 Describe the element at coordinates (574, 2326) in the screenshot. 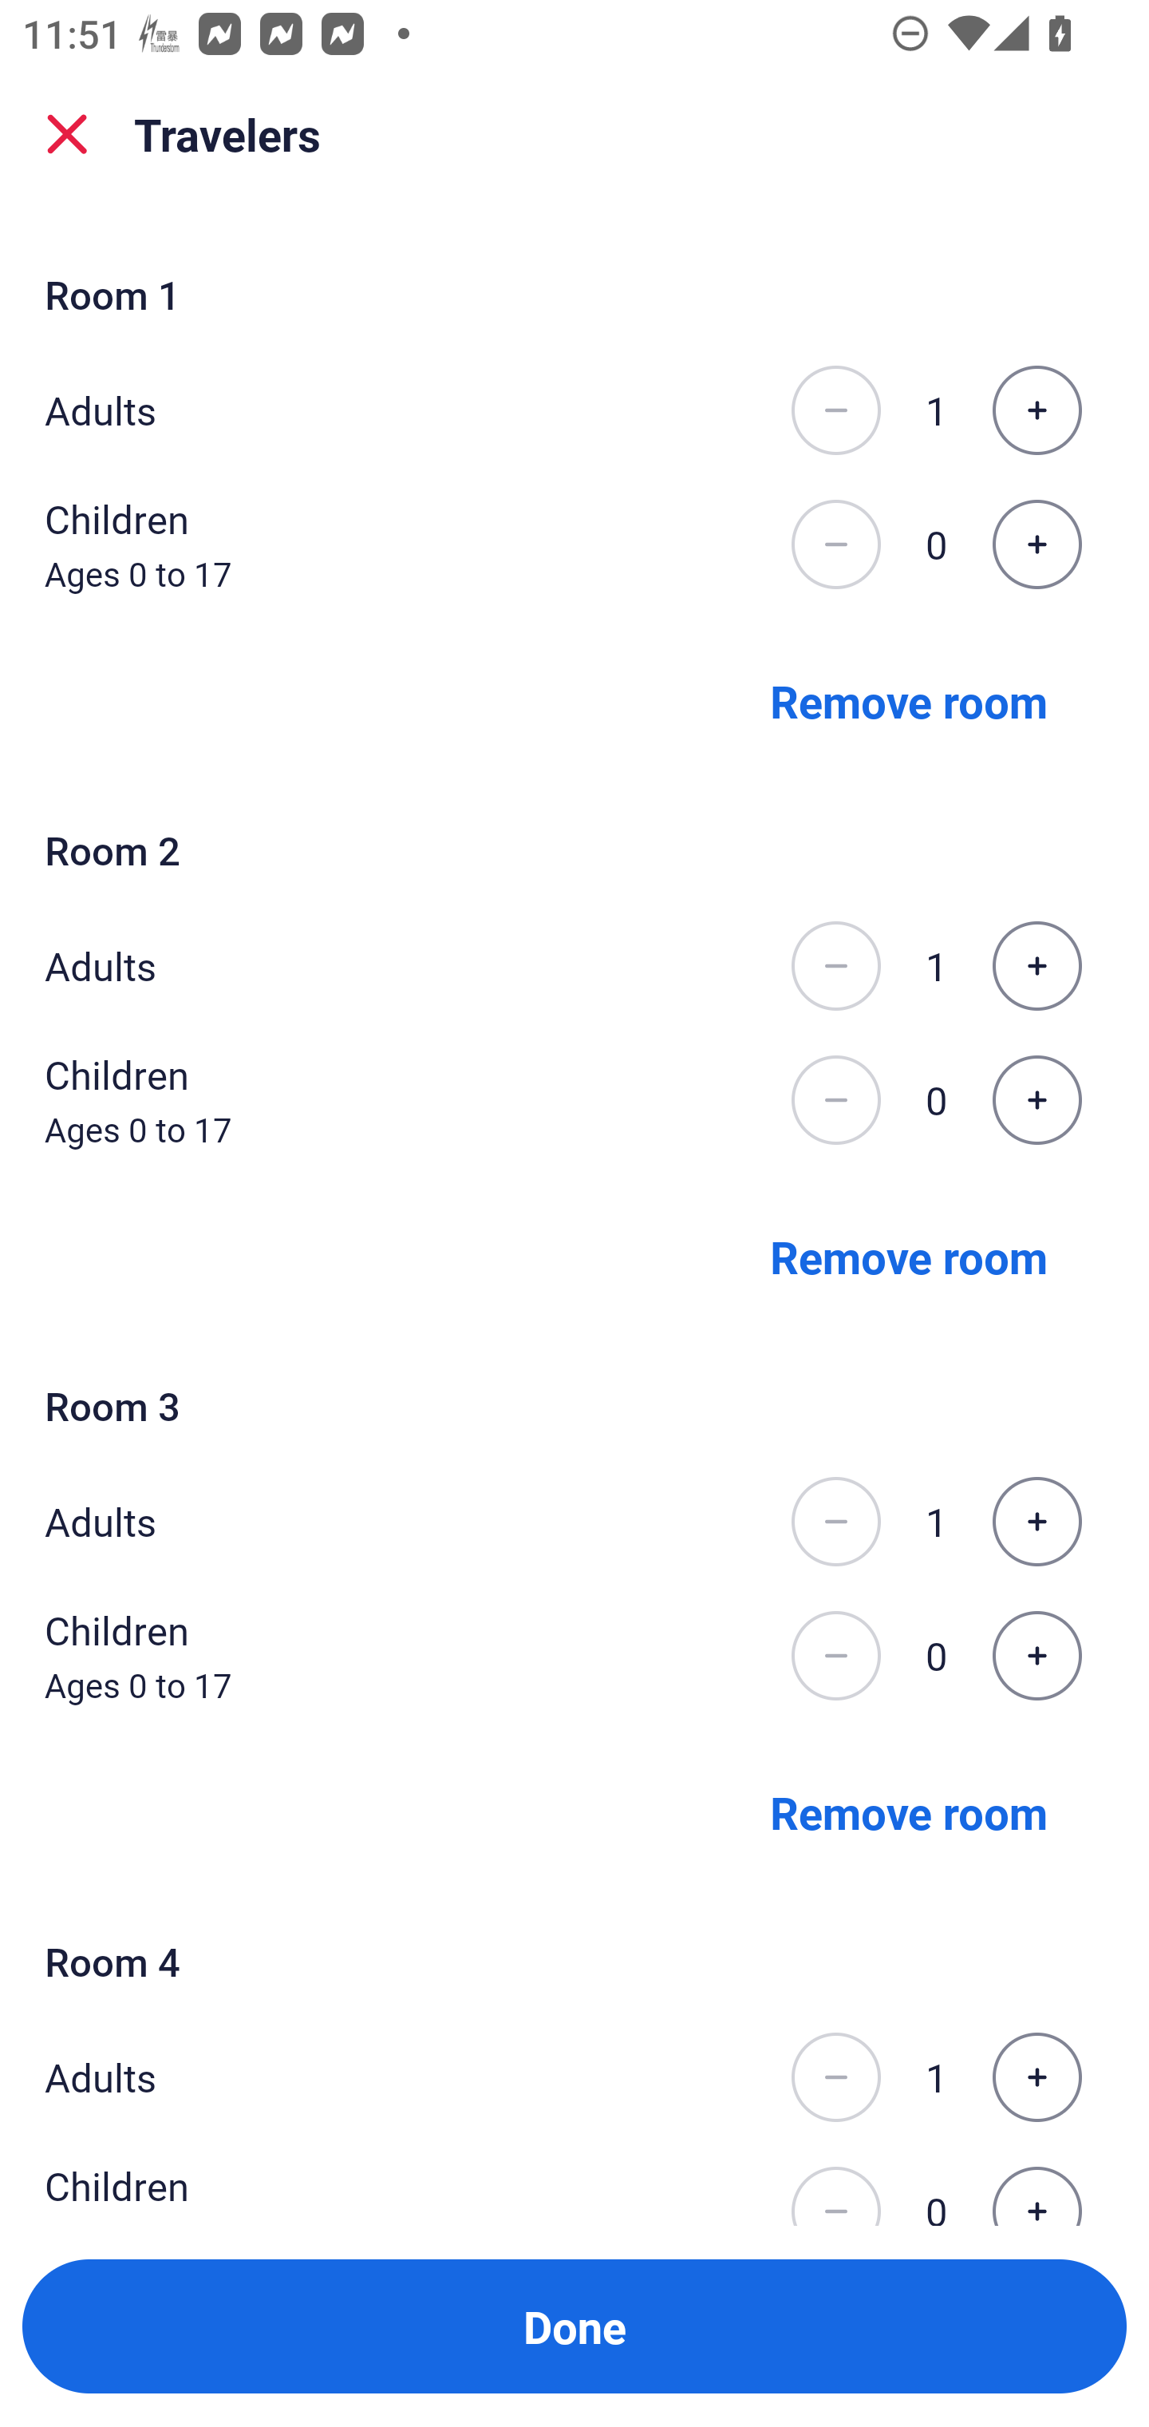

I see `Done` at that location.